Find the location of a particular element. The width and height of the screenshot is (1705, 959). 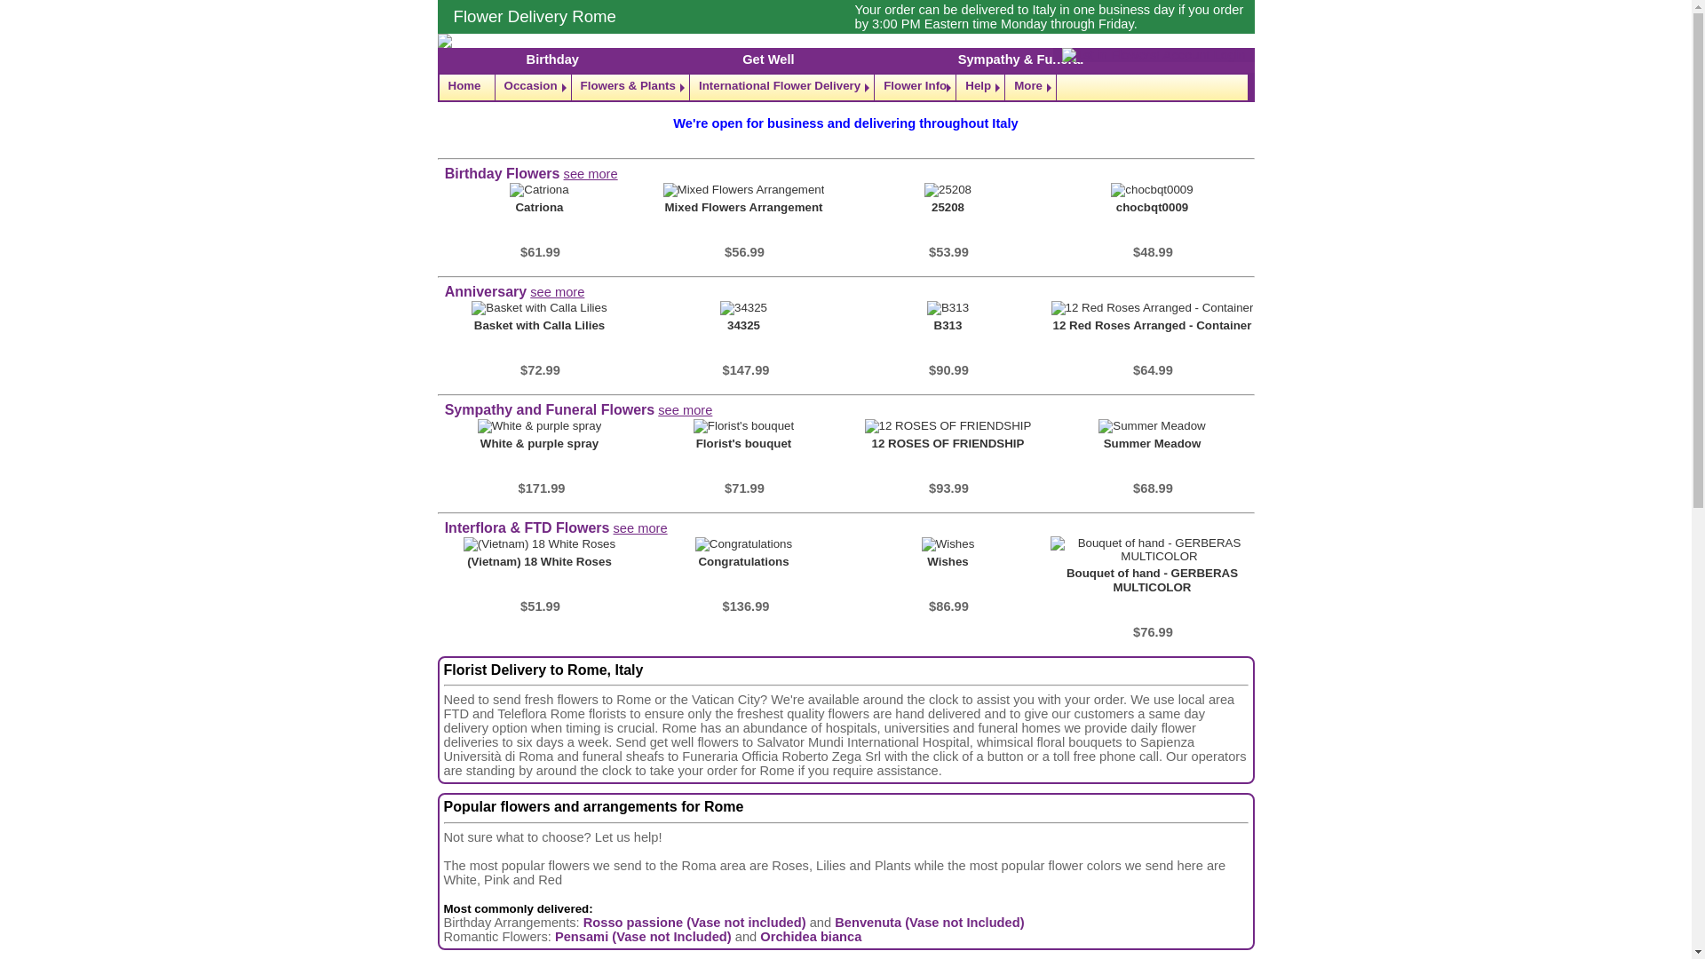

International Flower Delivery is located at coordinates (781, 87).